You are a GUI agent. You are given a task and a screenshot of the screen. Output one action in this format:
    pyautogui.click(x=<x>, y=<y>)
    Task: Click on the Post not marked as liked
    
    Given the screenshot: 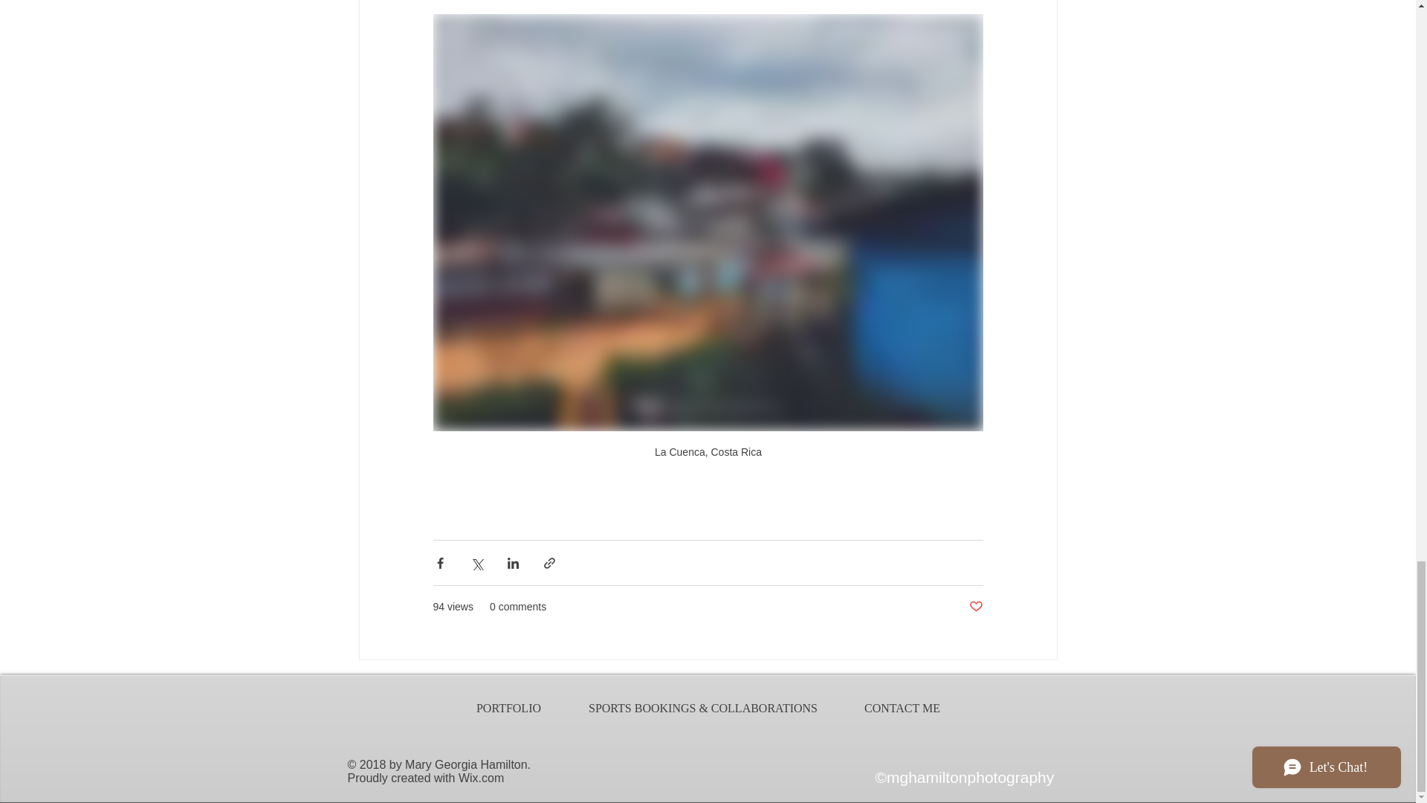 What is the action you would take?
    pyautogui.click(x=975, y=607)
    